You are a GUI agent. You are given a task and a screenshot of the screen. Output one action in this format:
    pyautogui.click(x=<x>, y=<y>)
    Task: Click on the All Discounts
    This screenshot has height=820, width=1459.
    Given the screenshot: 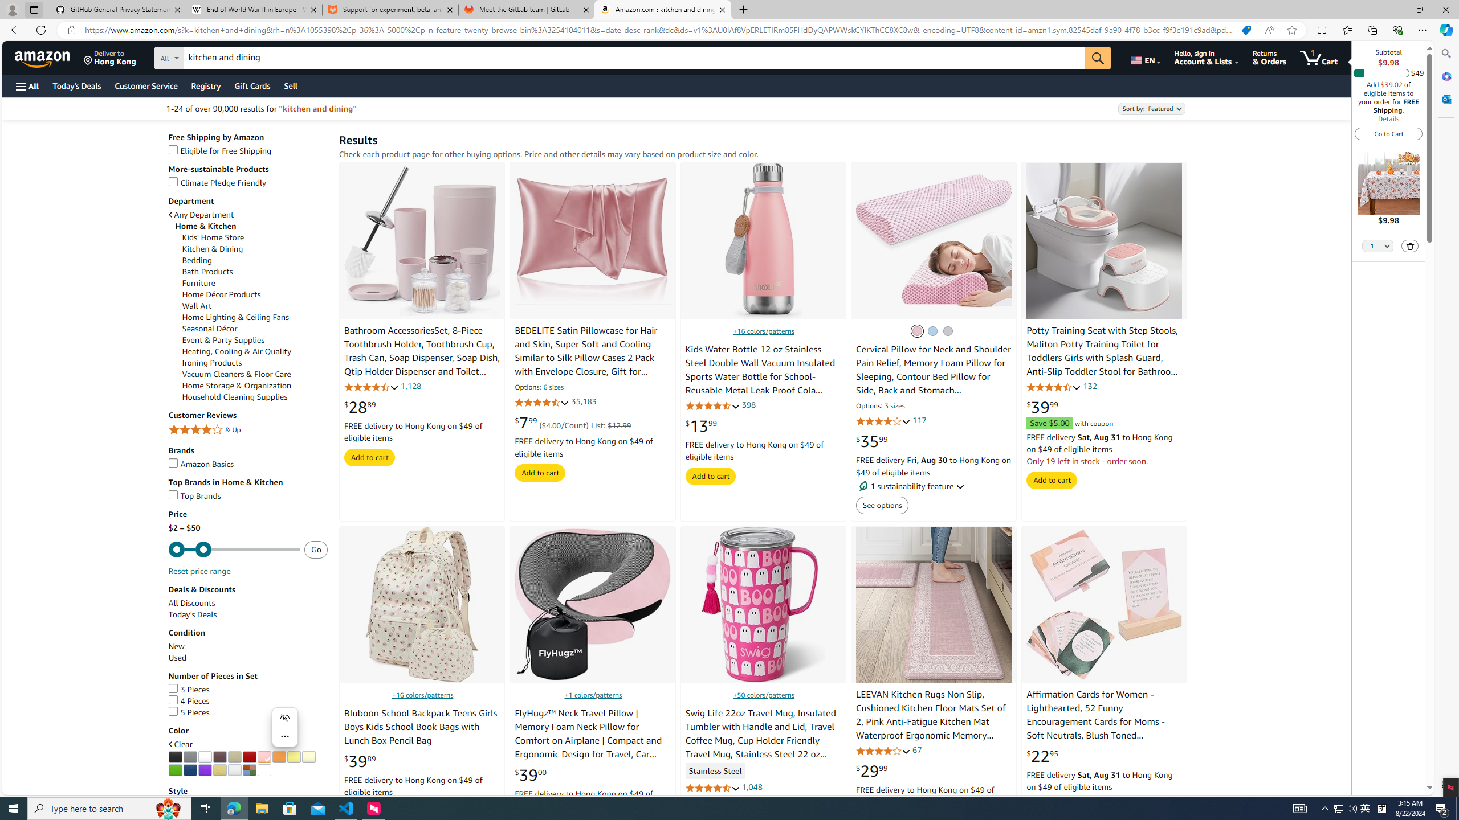 What is the action you would take?
    pyautogui.click(x=248, y=604)
    